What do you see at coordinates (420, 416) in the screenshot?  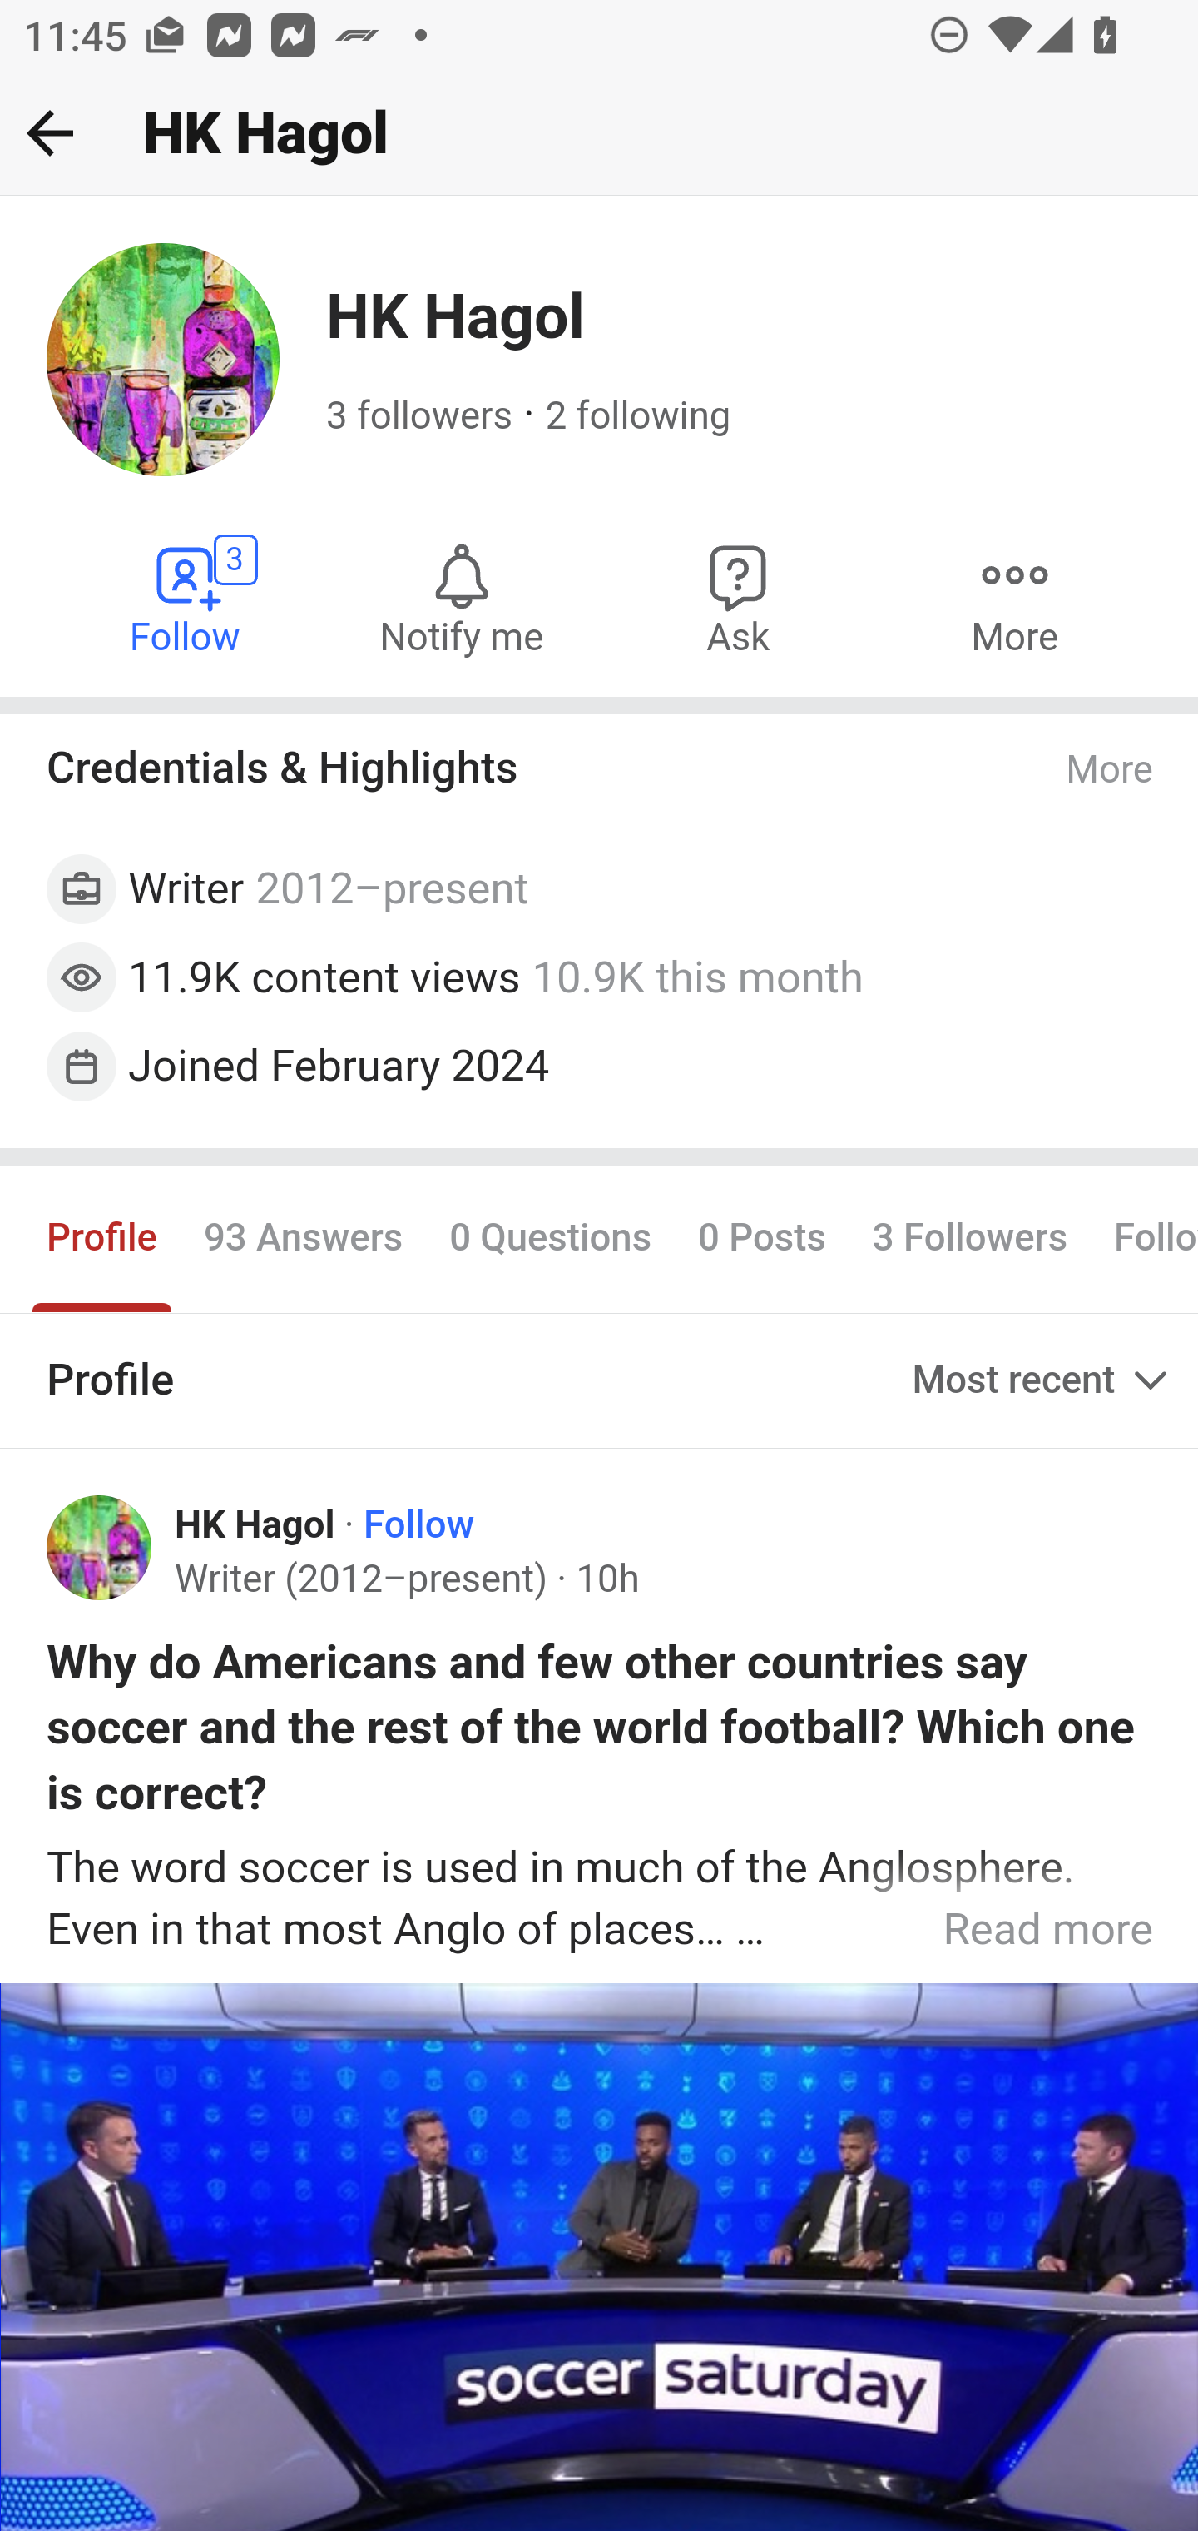 I see `3 followers` at bounding box center [420, 416].